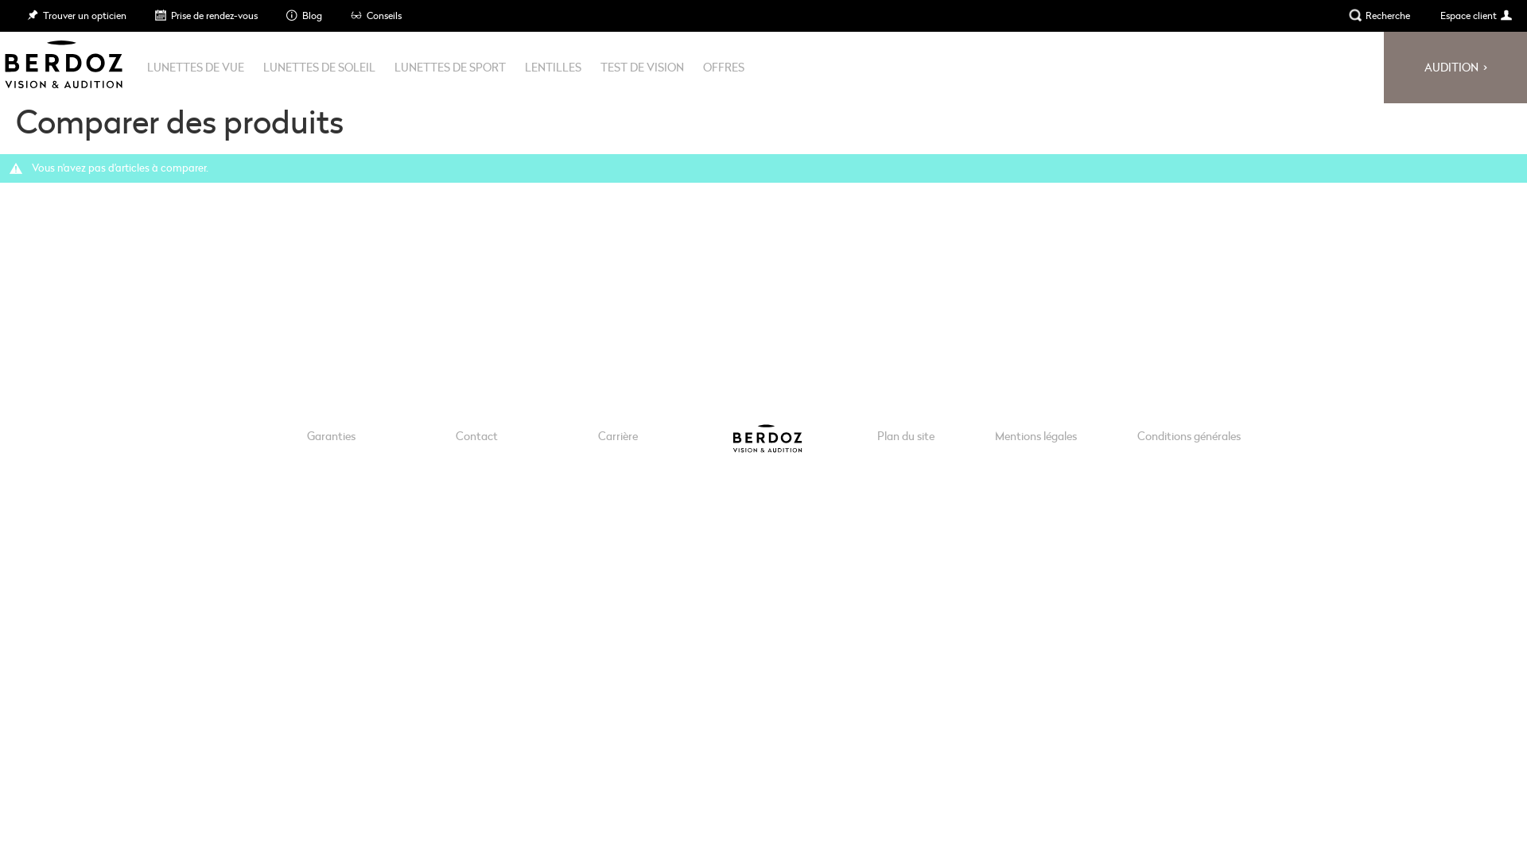  I want to click on Trouver un opticien, so click(76, 15).